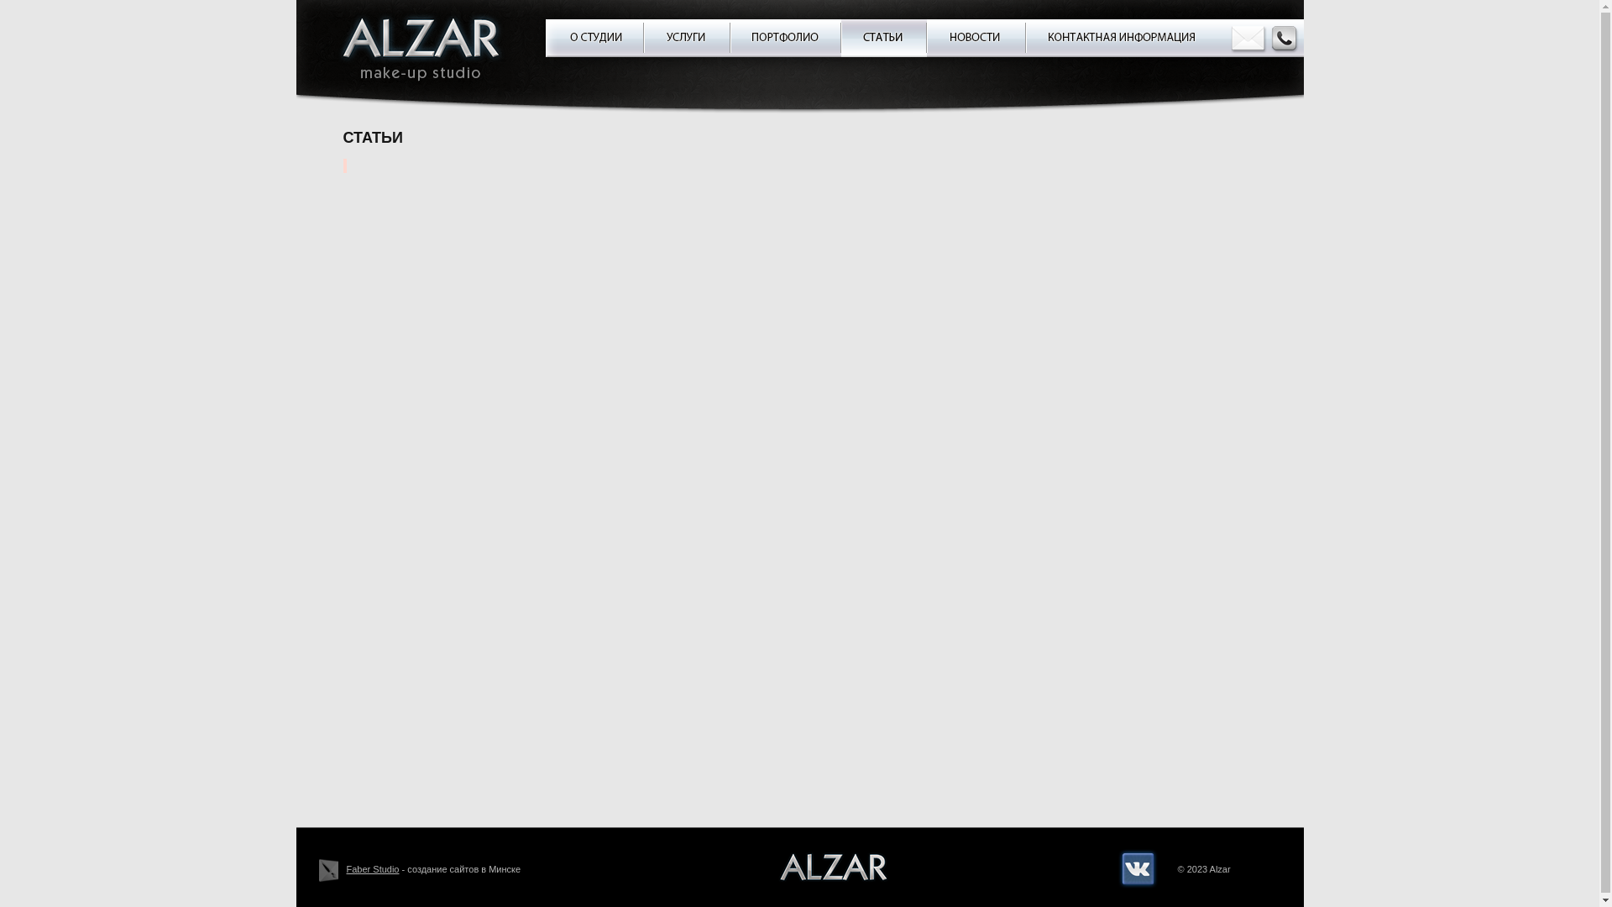  I want to click on Faber Studio, so click(373, 869).